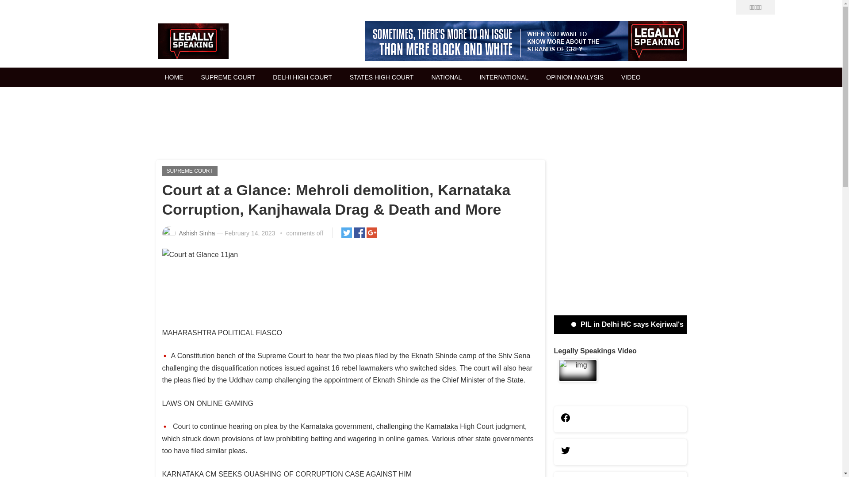  Describe the element at coordinates (189, 170) in the screenshot. I see `View all posts in Supreme Court` at that location.